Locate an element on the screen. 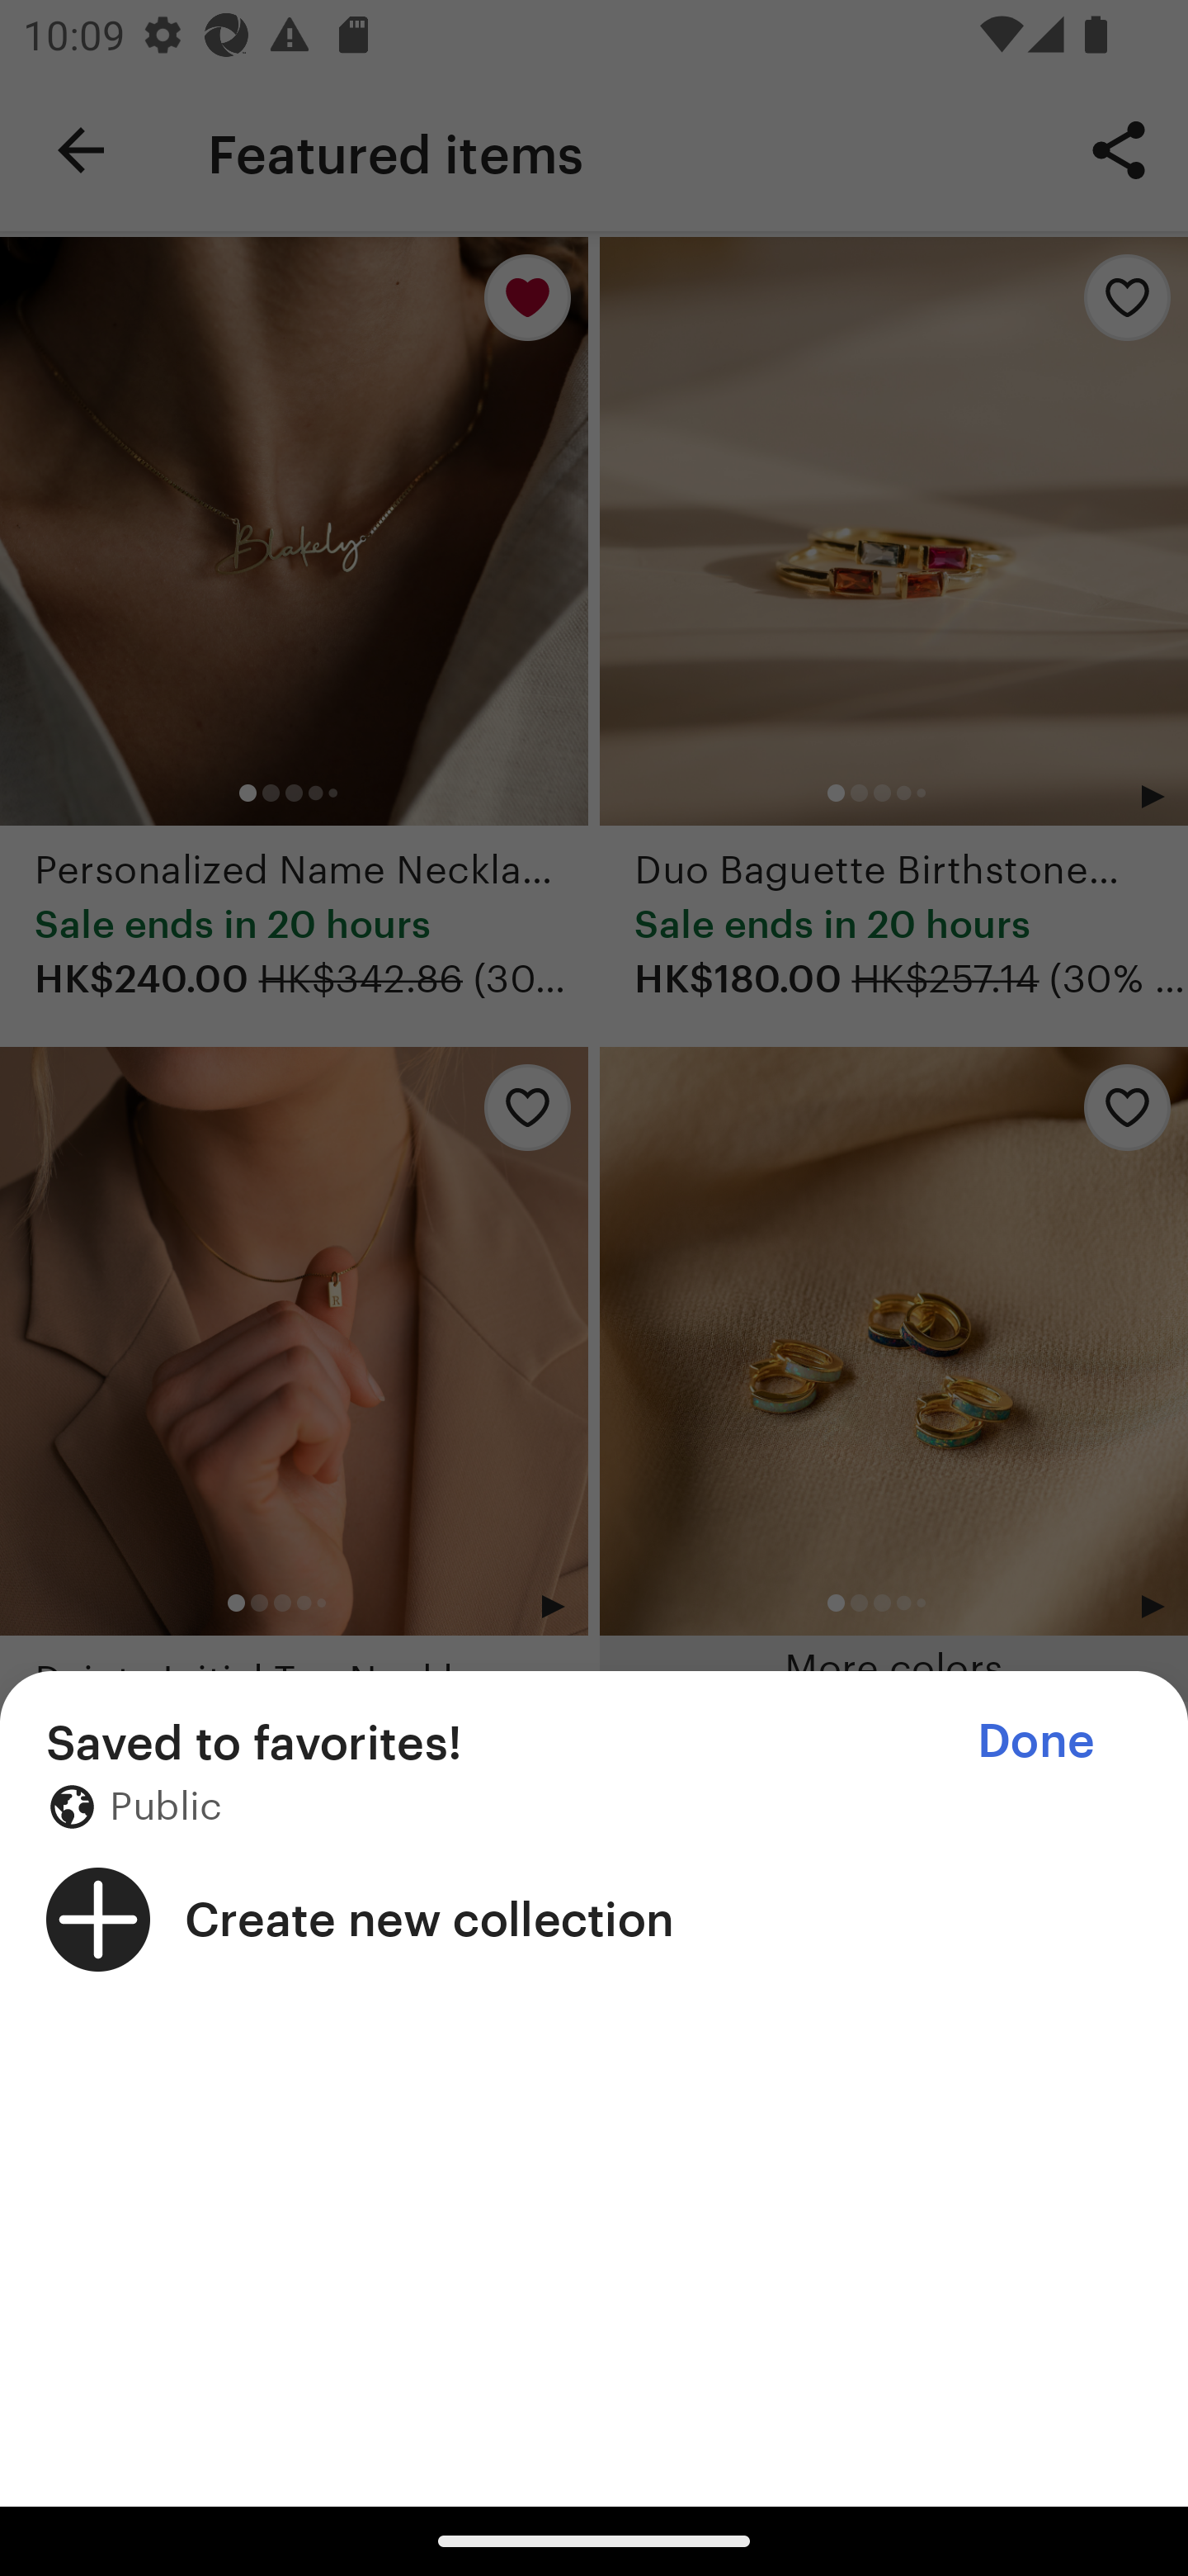 This screenshot has width=1188, height=2576. Create new collection is located at coordinates (594, 1919).